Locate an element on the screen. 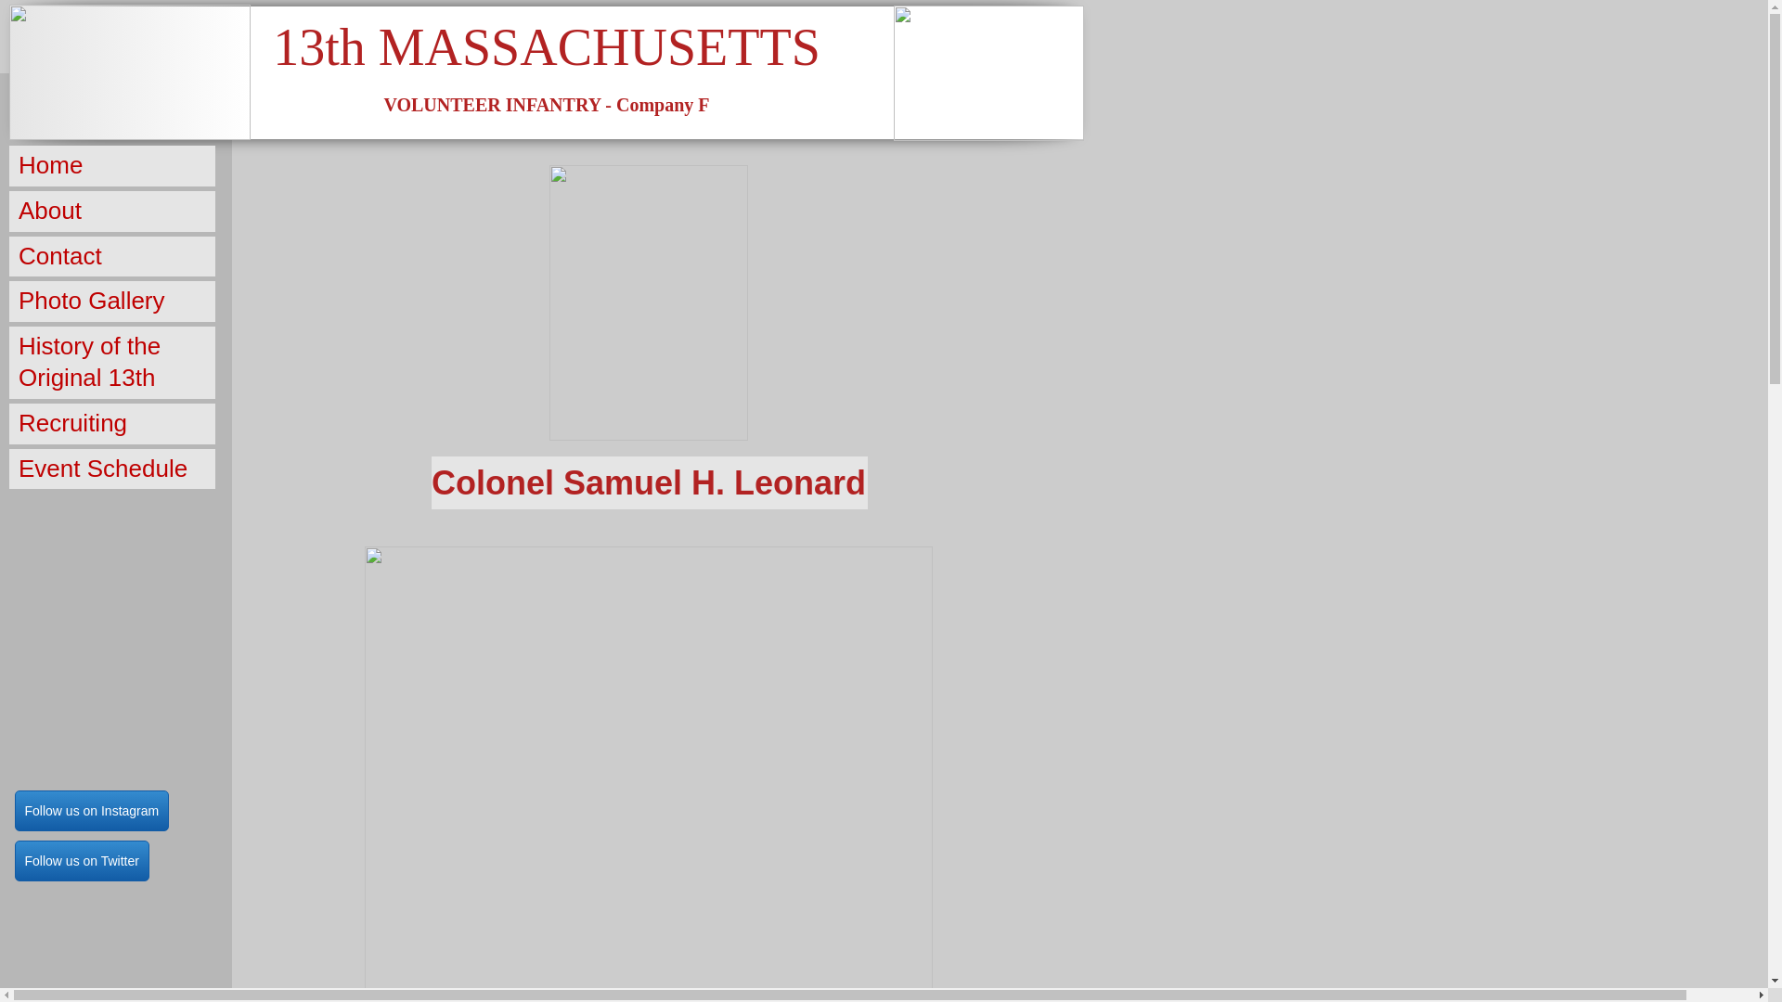 Image resolution: width=1782 pixels, height=1002 pixels. Follow us on Instagram is located at coordinates (93, 811).